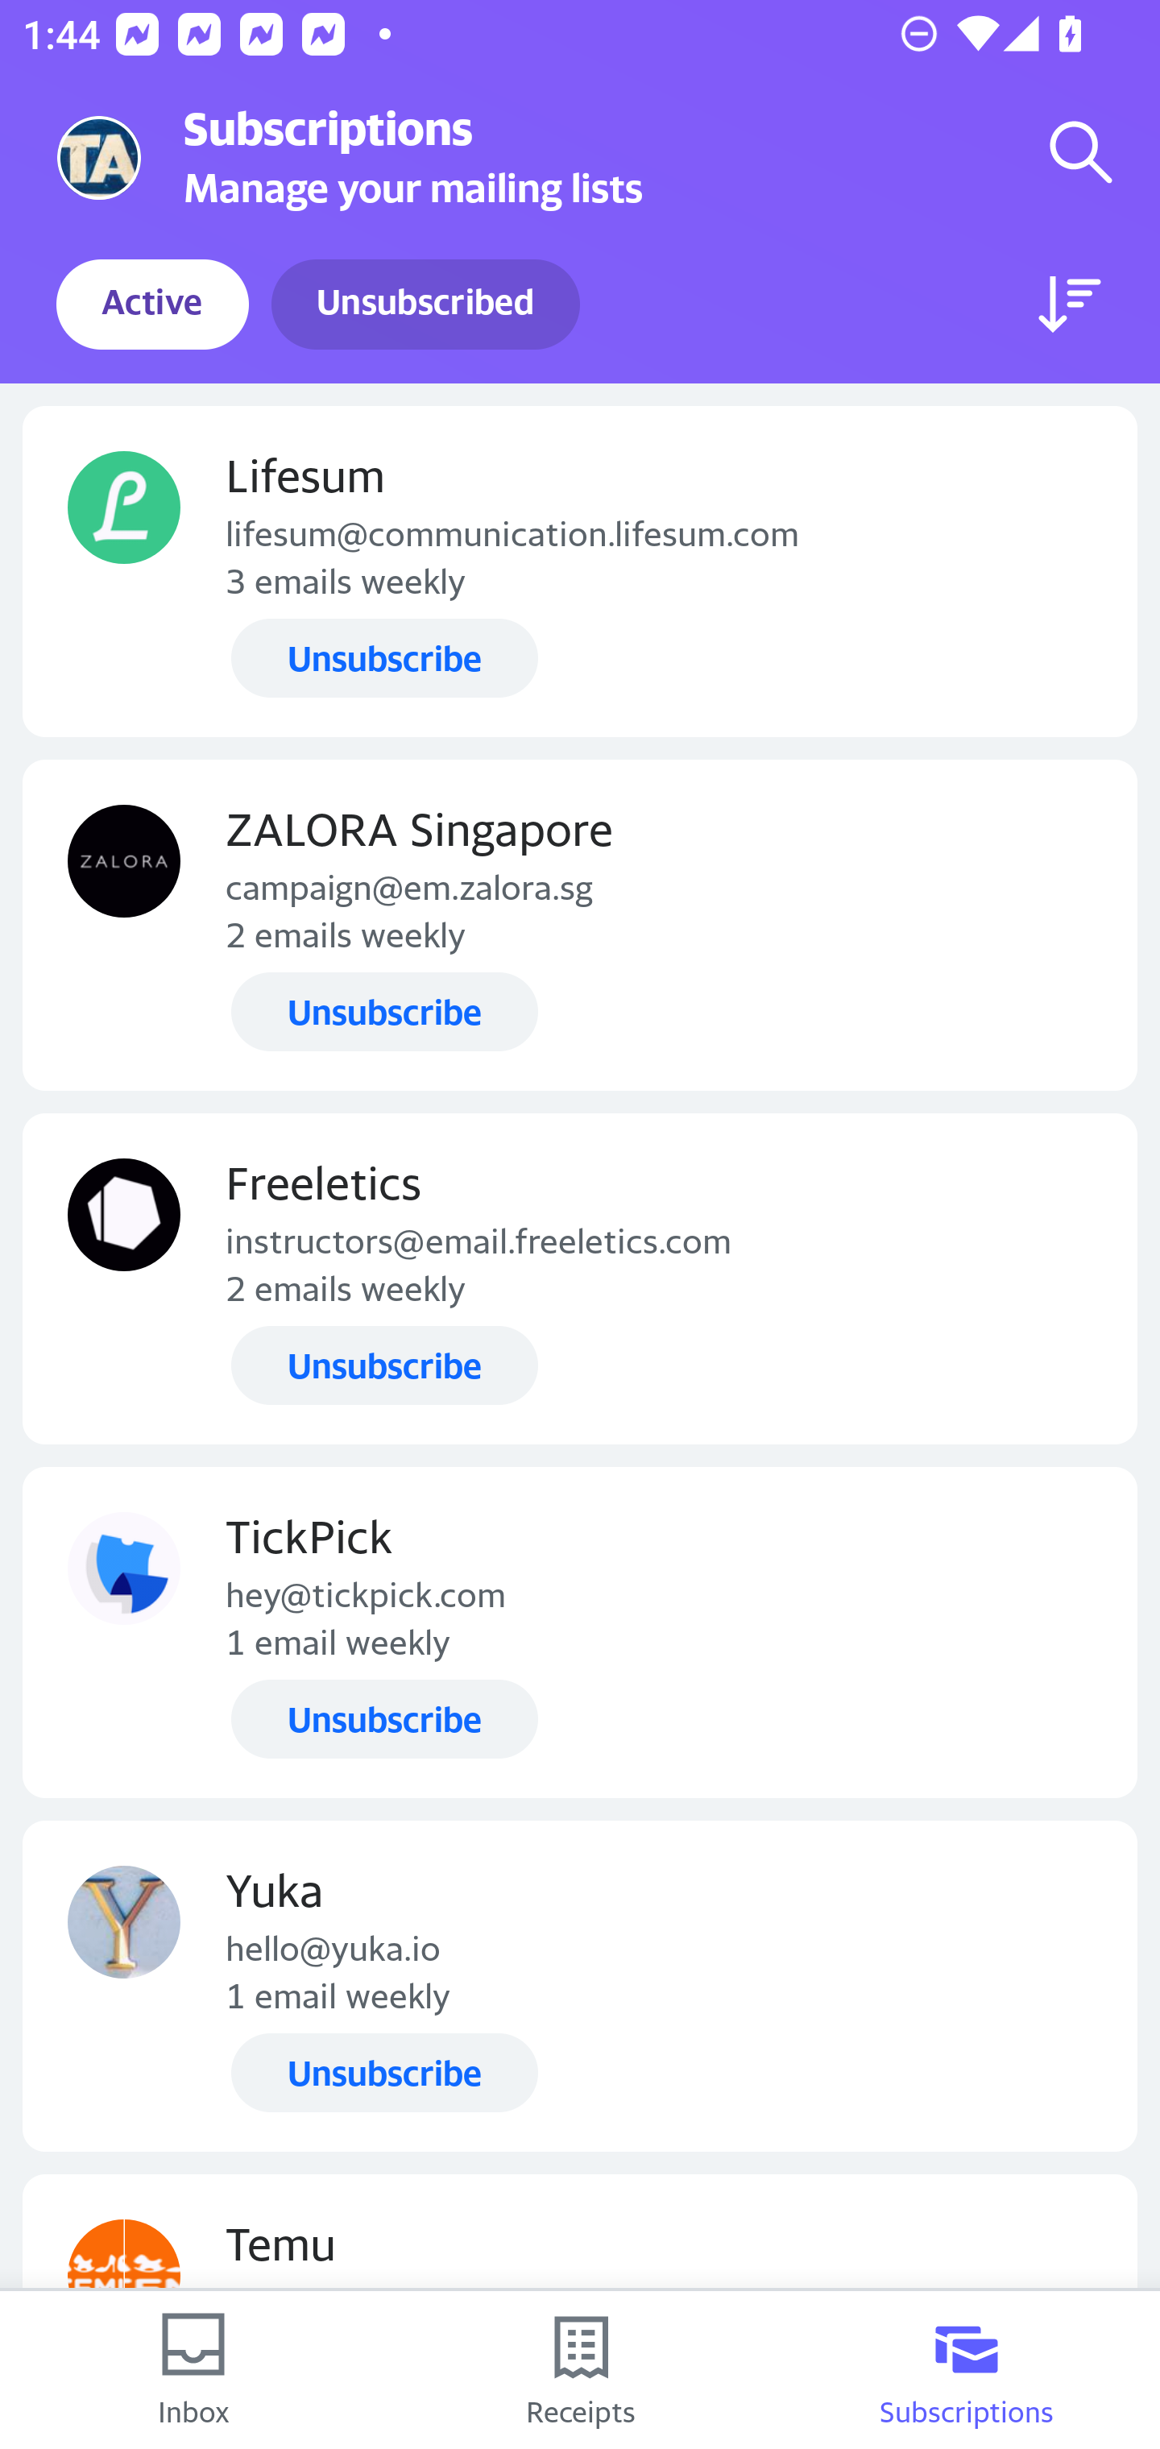 Image resolution: width=1160 pixels, height=2449 pixels. Describe the element at coordinates (384, 1719) in the screenshot. I see `Unsubscribe` at that location.